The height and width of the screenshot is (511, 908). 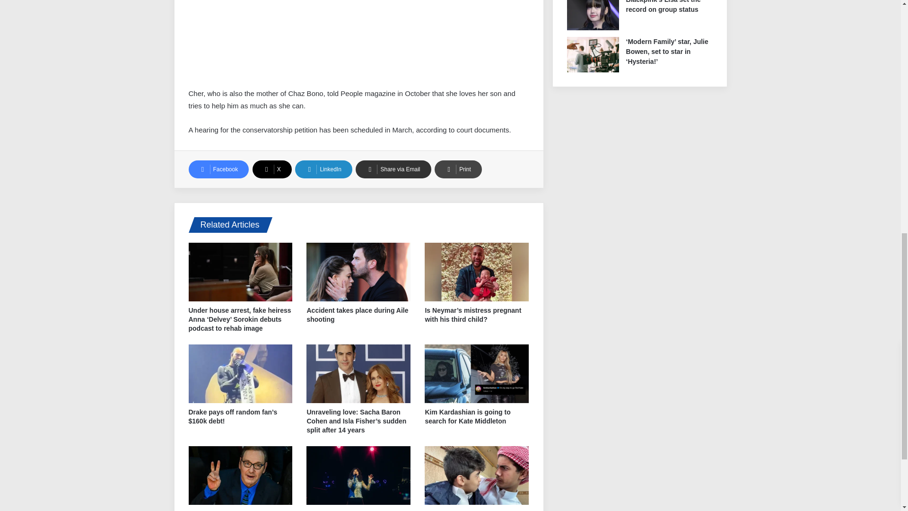 I want to click on Accident takes place during Aile shooting, so click(x=357, y=315).